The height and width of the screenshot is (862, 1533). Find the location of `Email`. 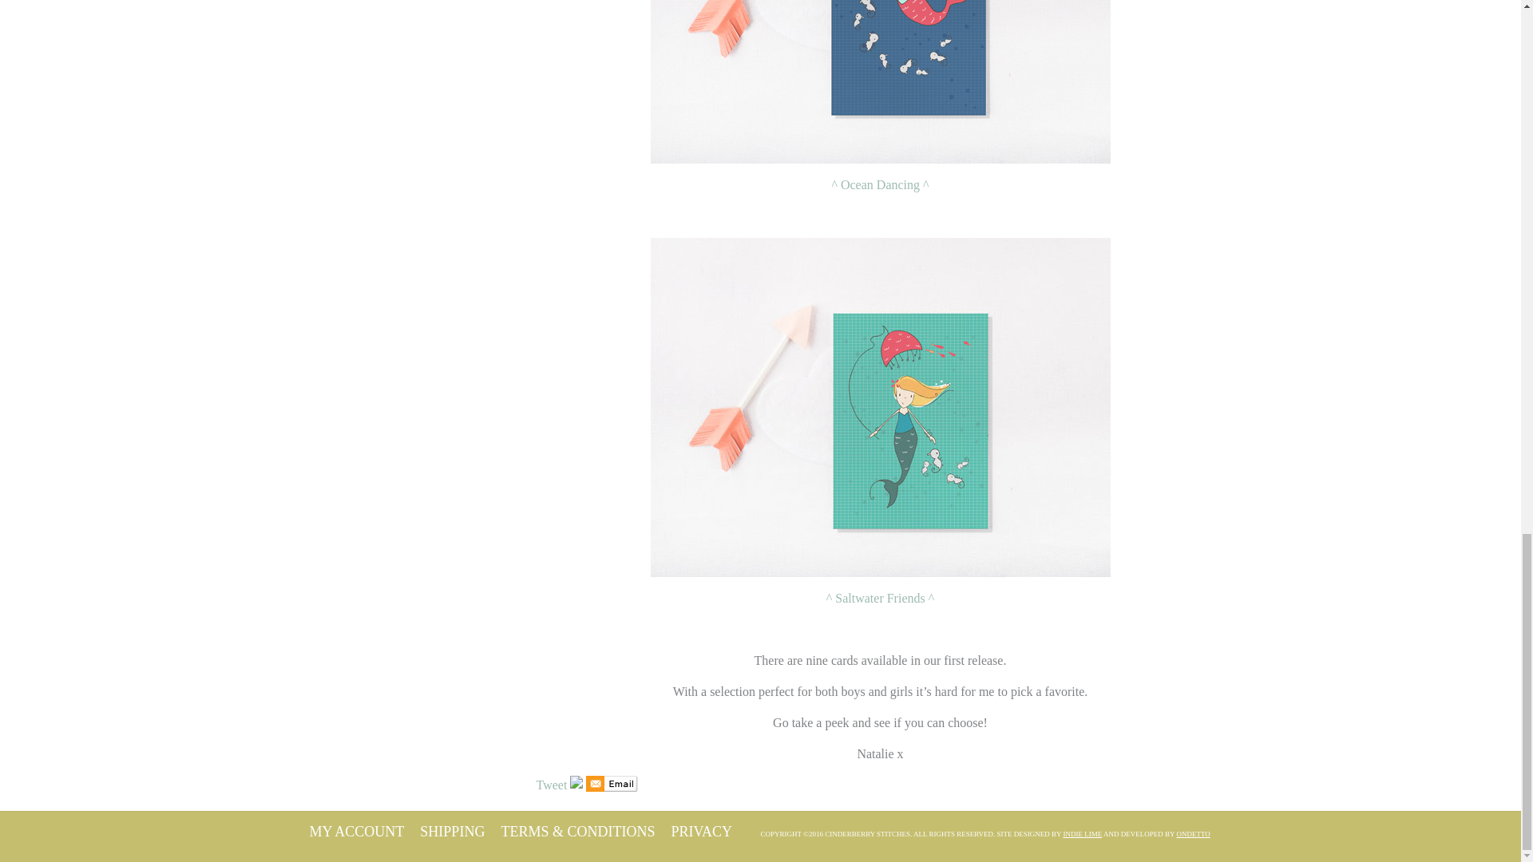

Email is located at coordinates (612, 785).